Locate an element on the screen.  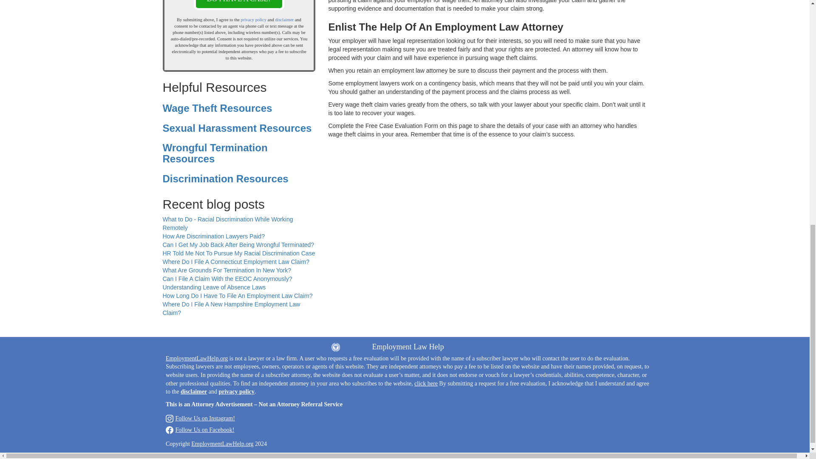
click here is located at coordinates (426, 383).